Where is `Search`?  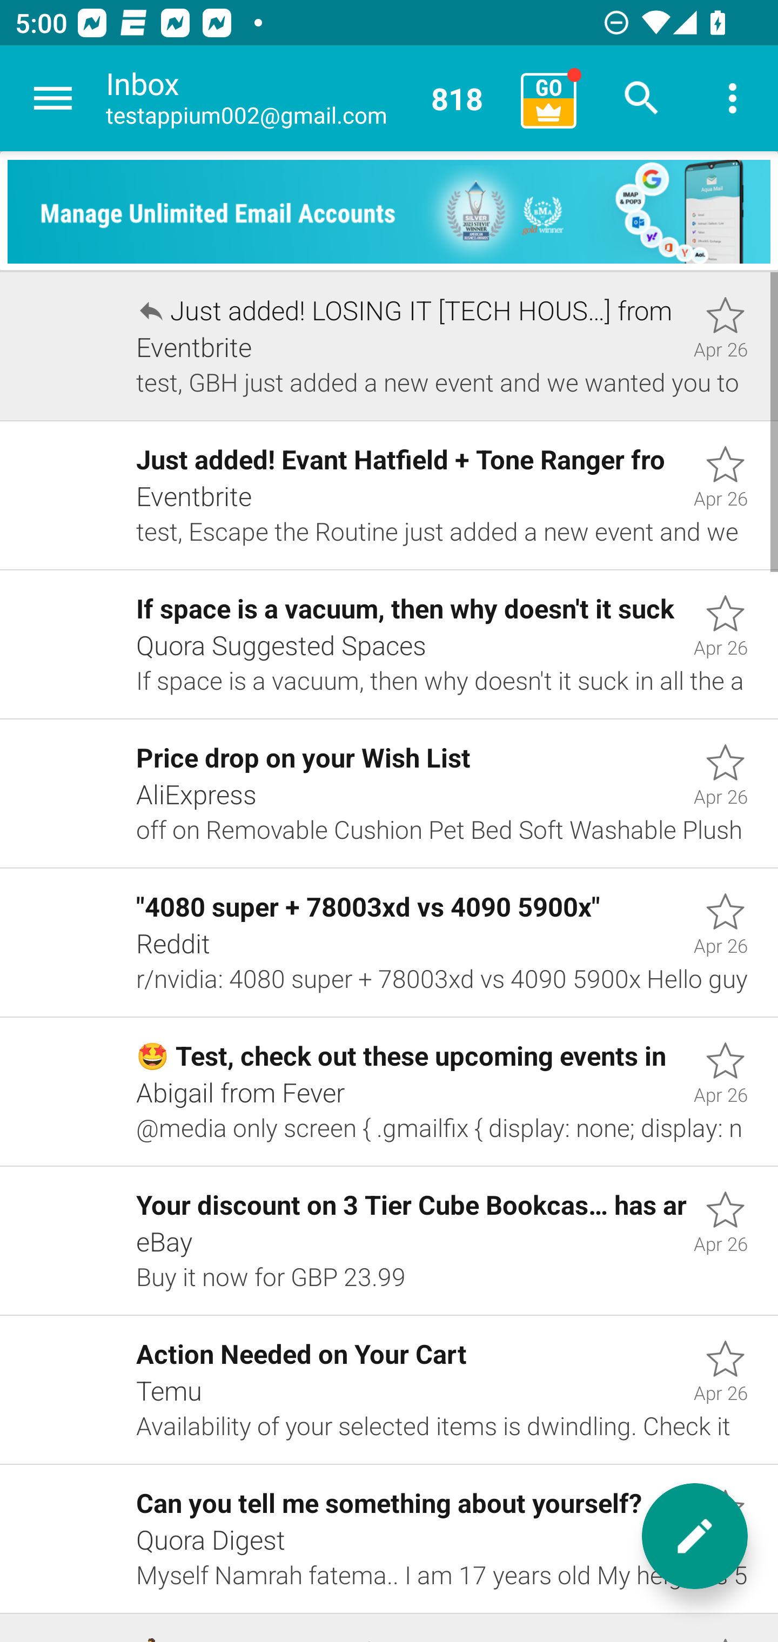
Search is located at coordinates (642, 98).